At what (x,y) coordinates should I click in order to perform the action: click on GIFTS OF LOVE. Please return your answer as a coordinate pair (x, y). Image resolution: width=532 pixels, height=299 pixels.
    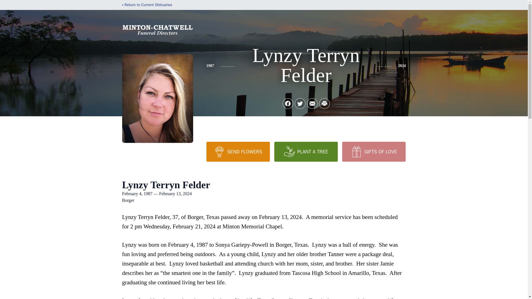
    Looking at the image, I should click on (374, 152).